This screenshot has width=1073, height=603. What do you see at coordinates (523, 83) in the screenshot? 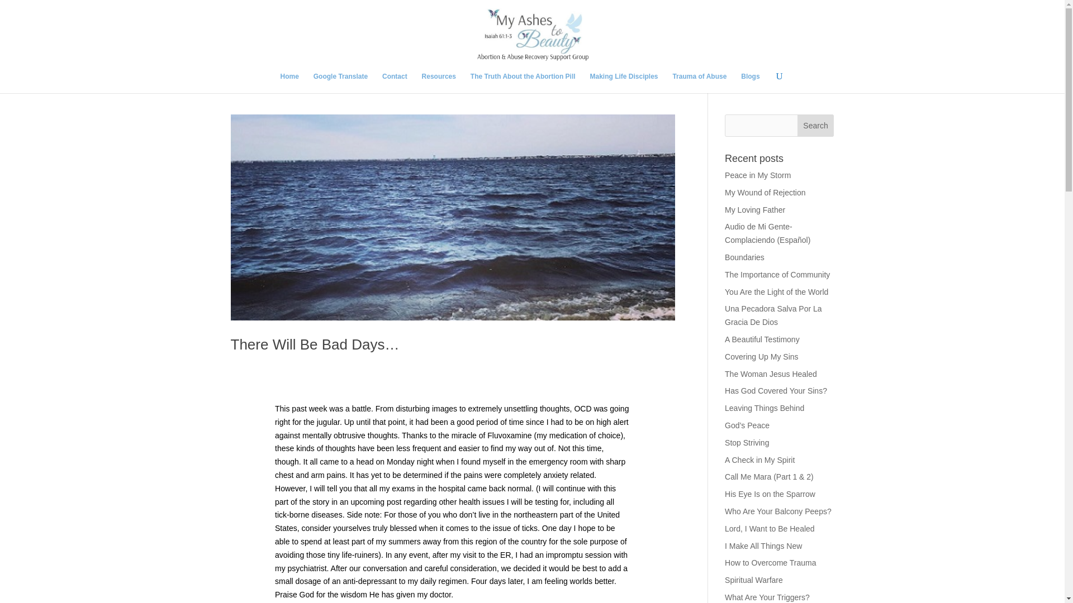
I see `The Truth About the Abortion Pill` at bounding box center [523, 83].